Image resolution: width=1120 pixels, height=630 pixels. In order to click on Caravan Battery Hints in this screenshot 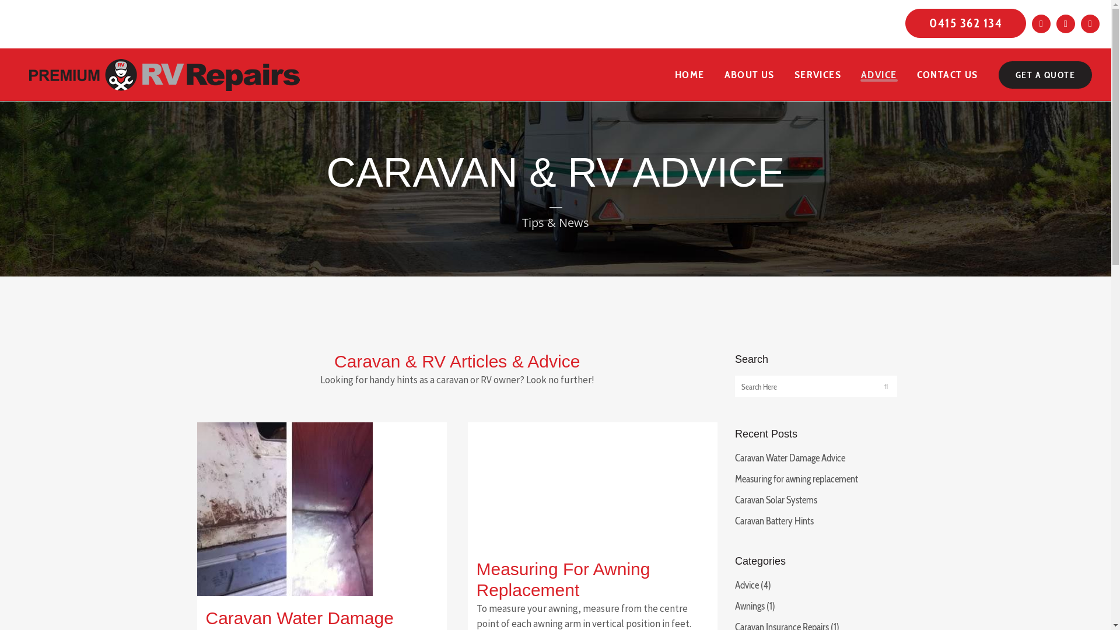, I will do `click(775, 520)`.